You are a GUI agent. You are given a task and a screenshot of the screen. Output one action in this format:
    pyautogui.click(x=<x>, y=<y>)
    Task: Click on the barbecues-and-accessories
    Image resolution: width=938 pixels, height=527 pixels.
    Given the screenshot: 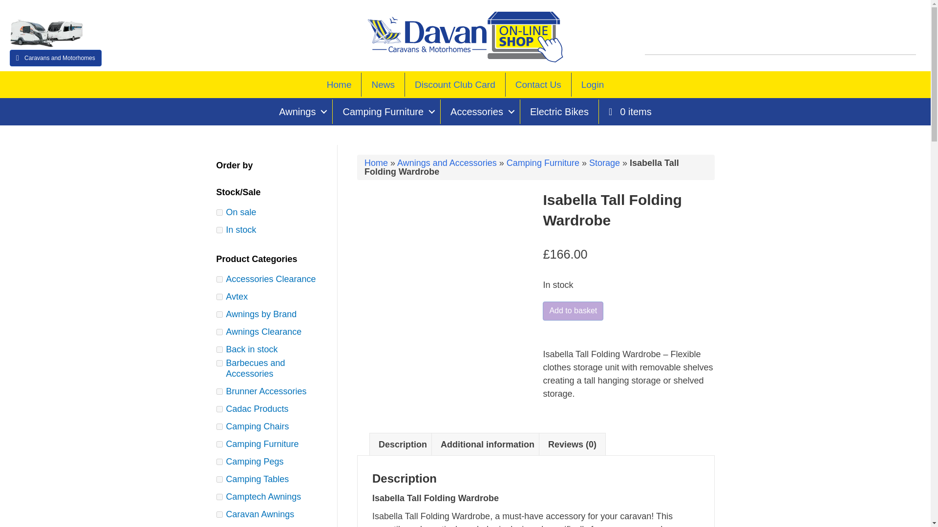 What is the action you would take?
    pyautogui.click(x=219, y=363)
    